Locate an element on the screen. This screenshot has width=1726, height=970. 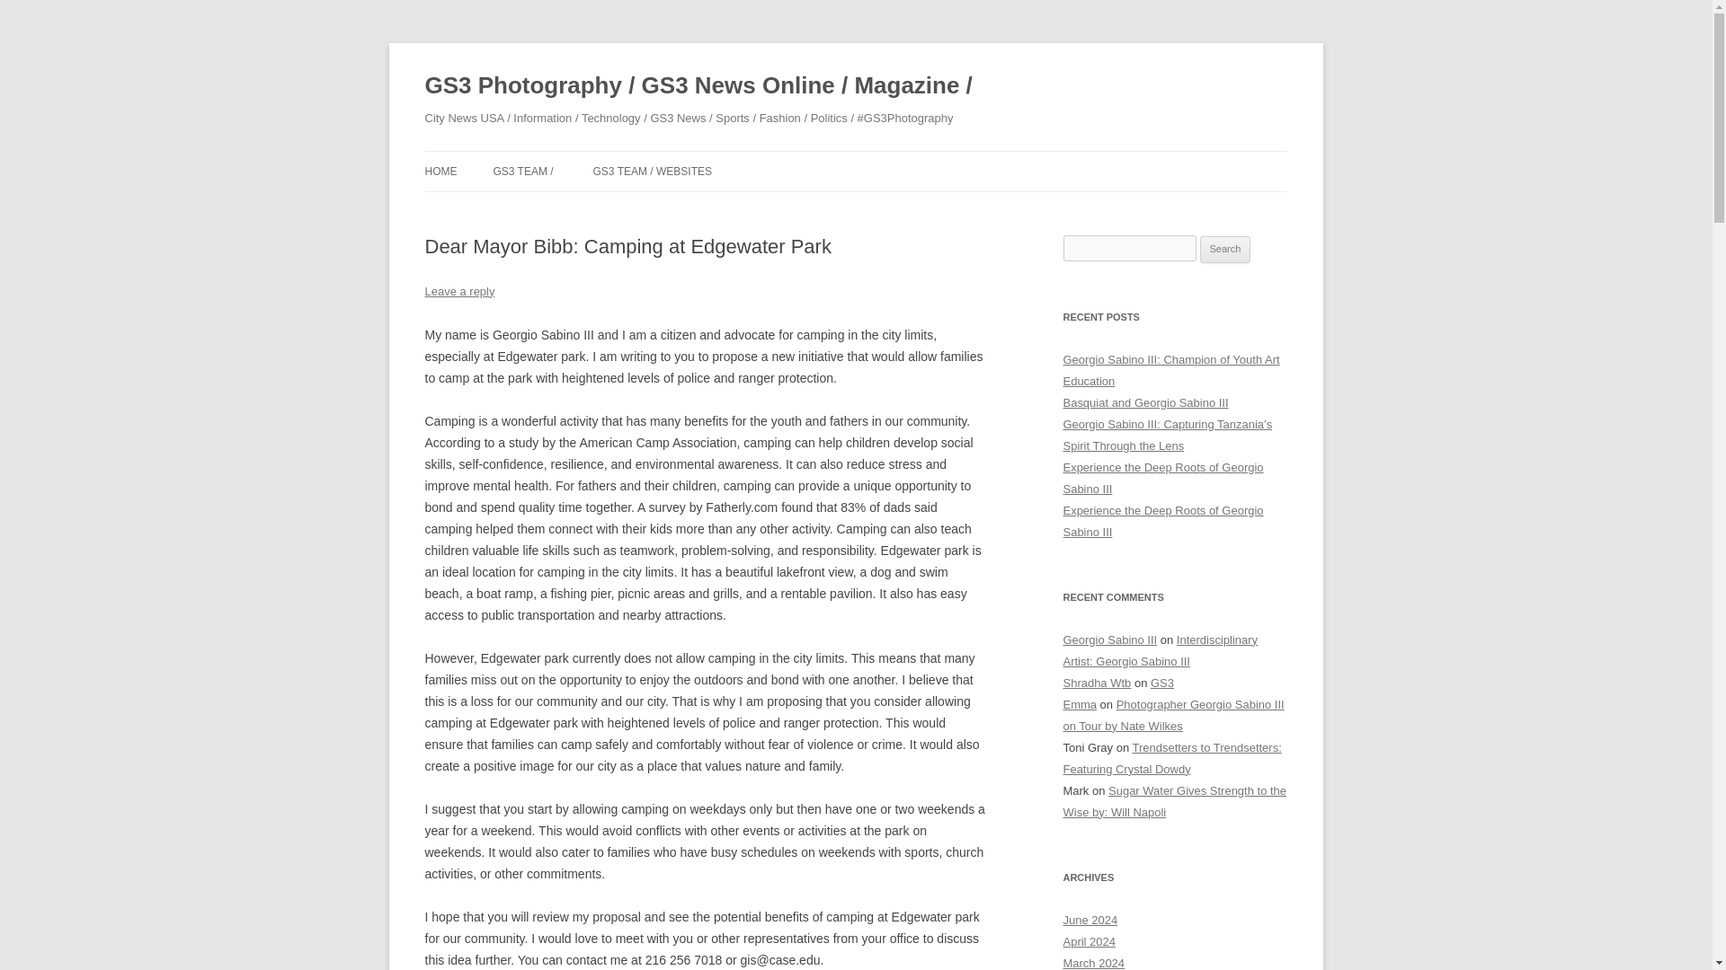
Shradha Wtb is located at coordinates (1097, 683).